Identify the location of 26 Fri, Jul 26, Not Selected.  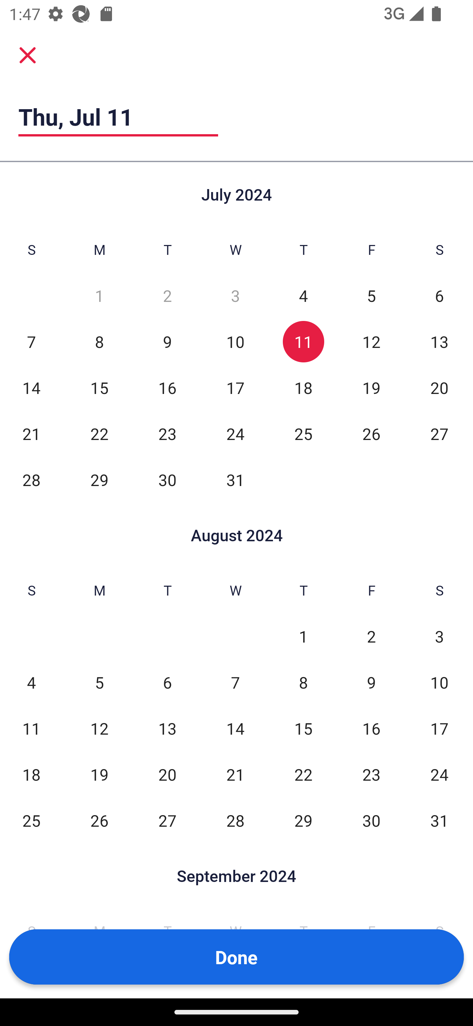
(371, 433).